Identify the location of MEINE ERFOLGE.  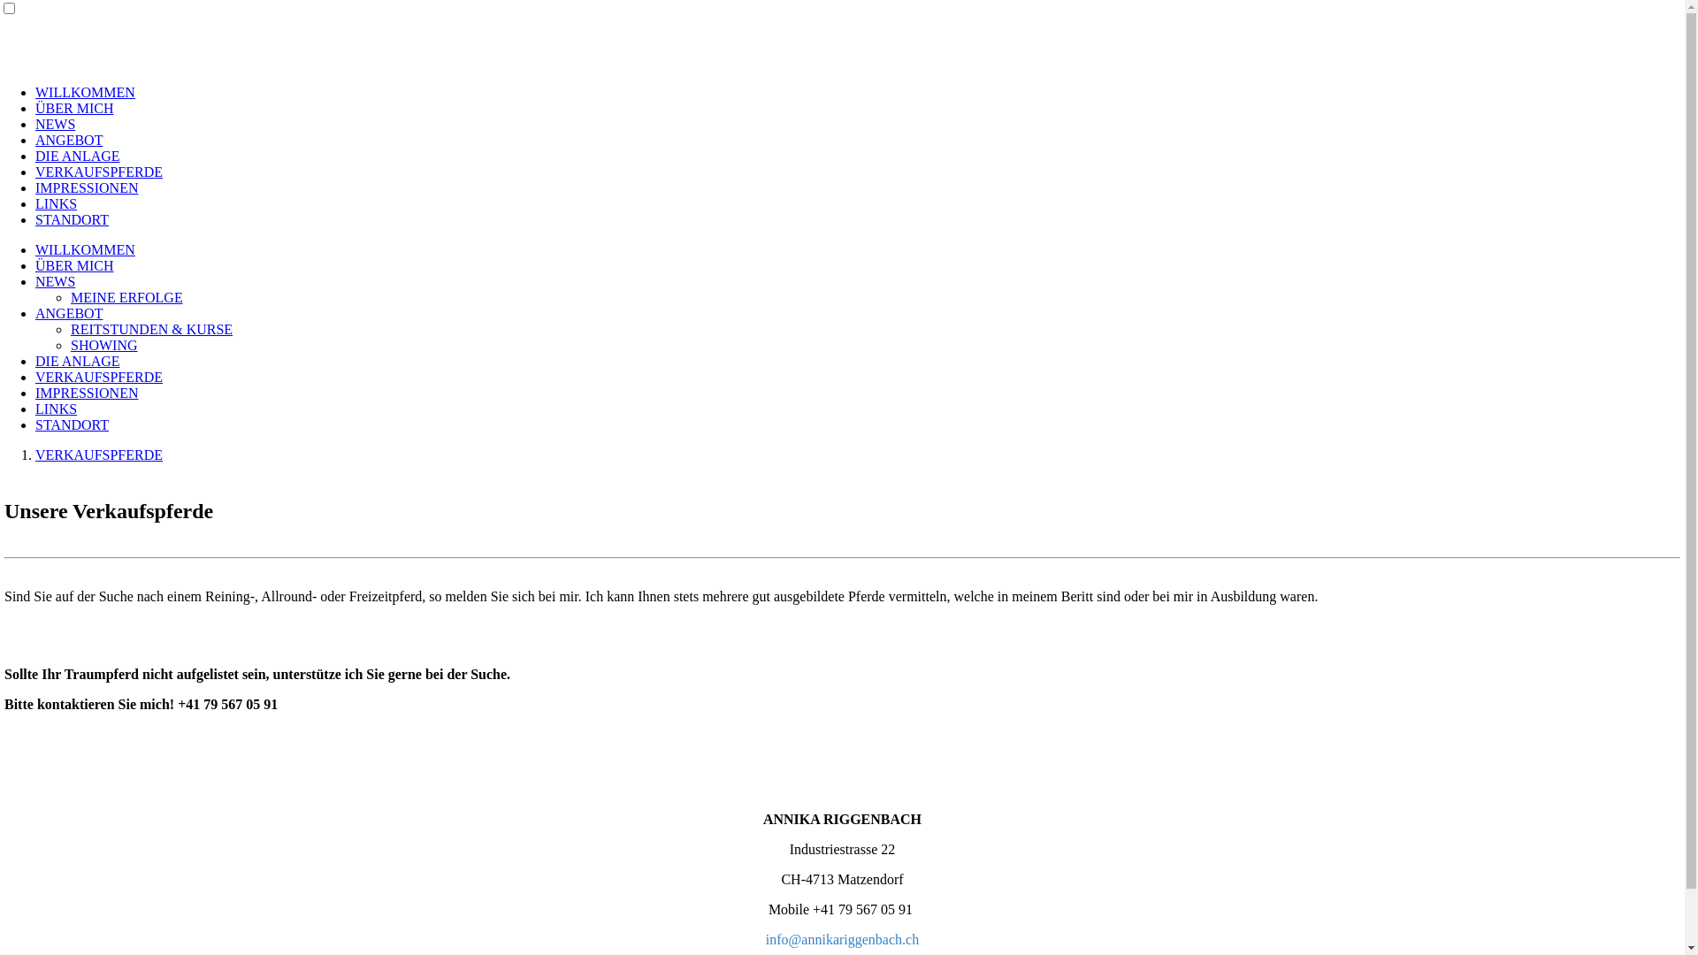
(127, 297).